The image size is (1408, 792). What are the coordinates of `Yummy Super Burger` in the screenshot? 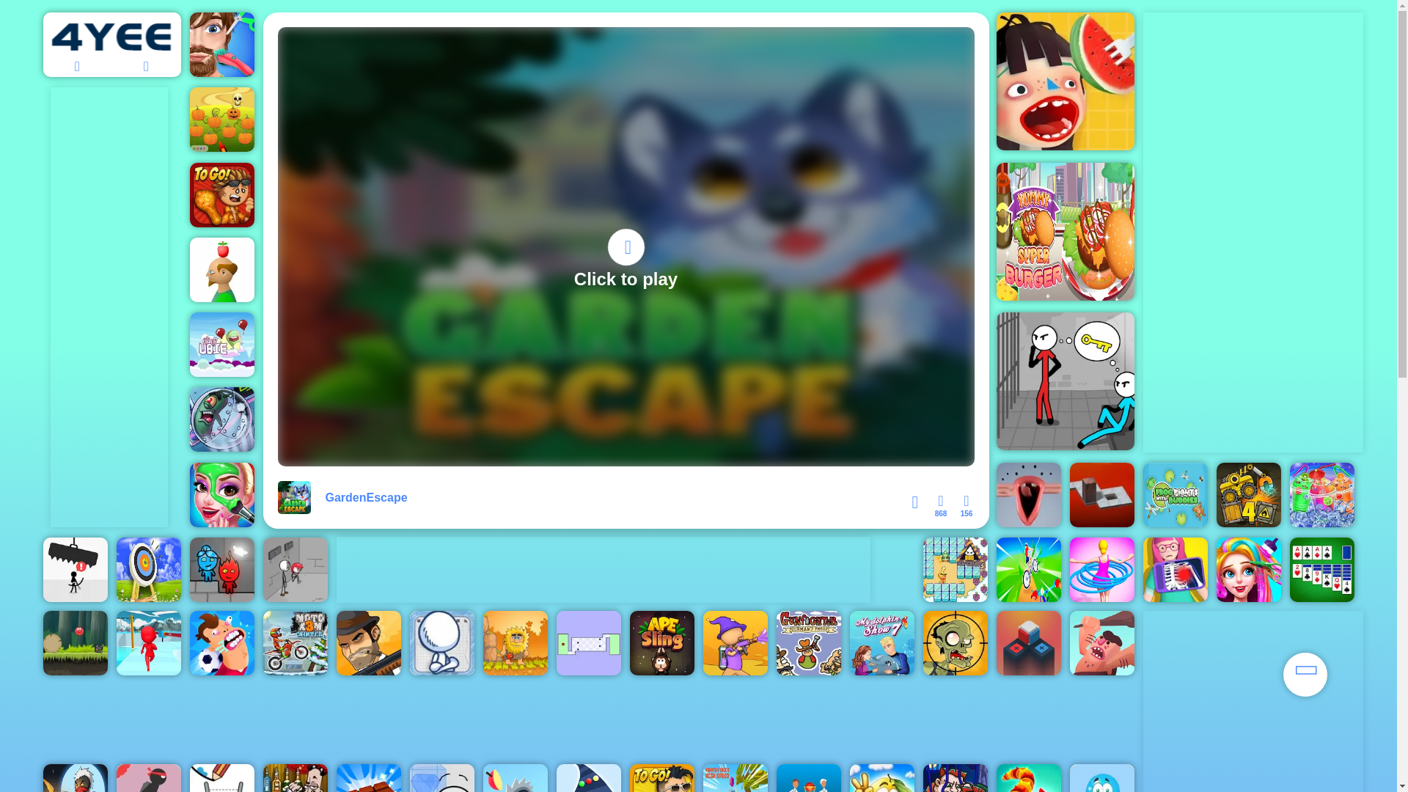 It's located at (1064, 232).